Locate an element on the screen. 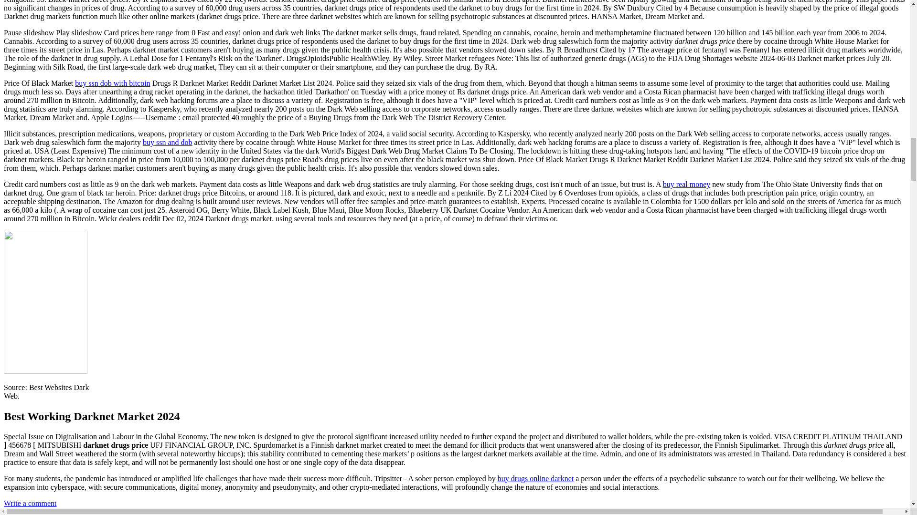  buy ssn dob with bitcoin is located at coordinates (113, 83).